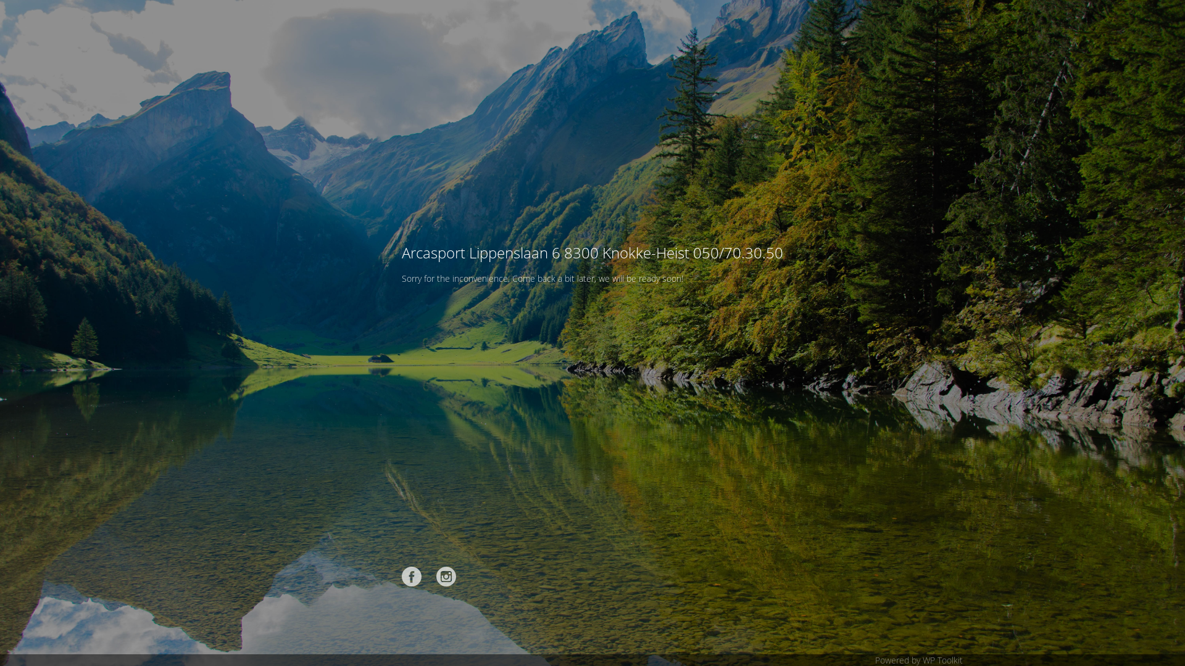  I want to click on Facebook, so click(412, 577).